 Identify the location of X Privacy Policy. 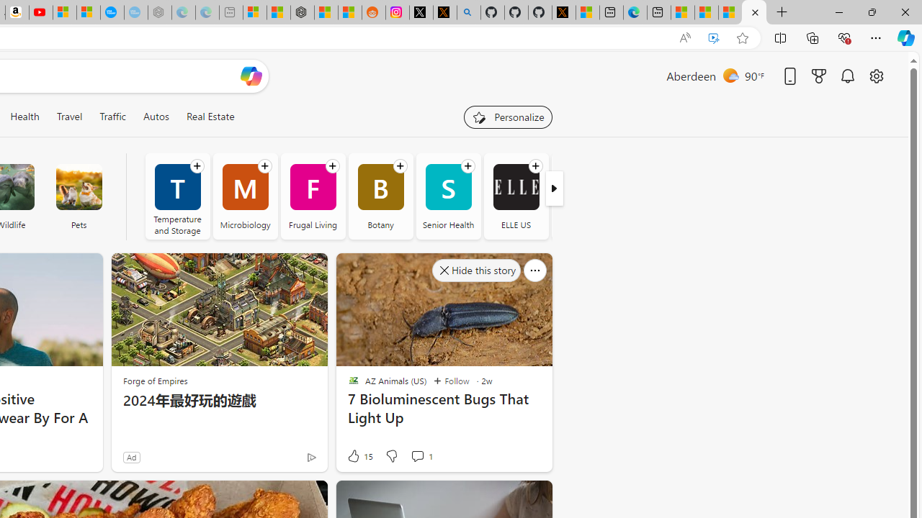
(563, 13).